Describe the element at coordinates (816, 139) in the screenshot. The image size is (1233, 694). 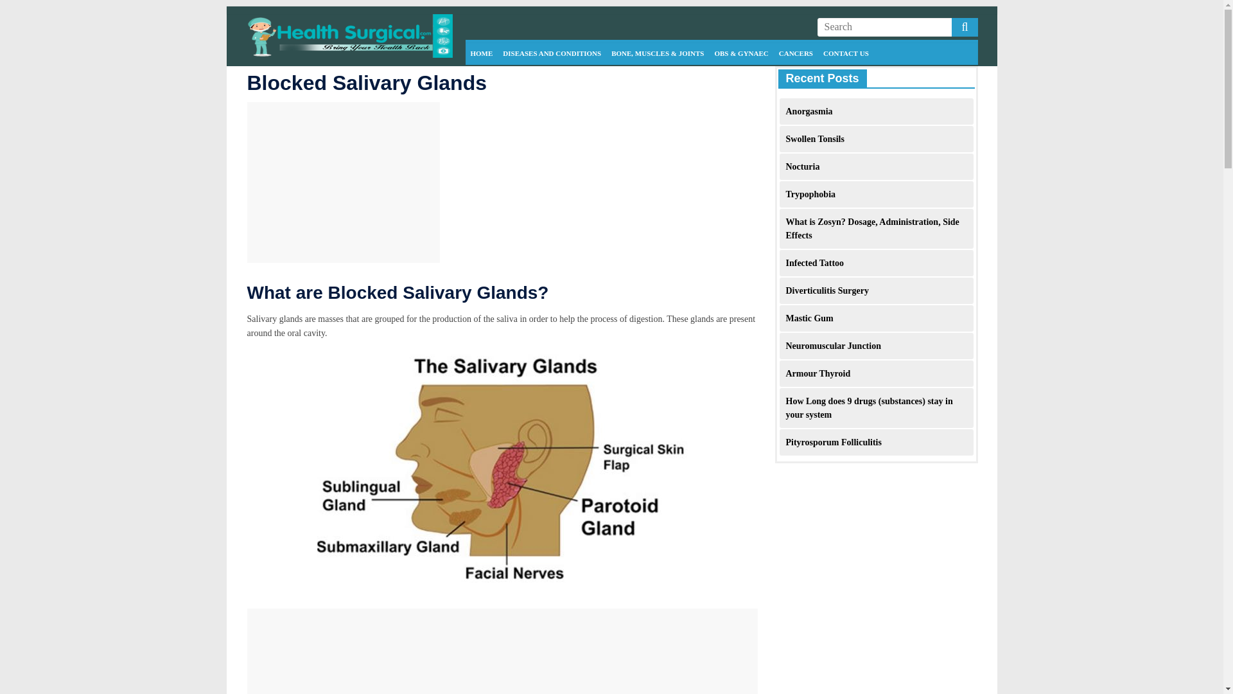
I see `Swollen Tonsils` at that location.